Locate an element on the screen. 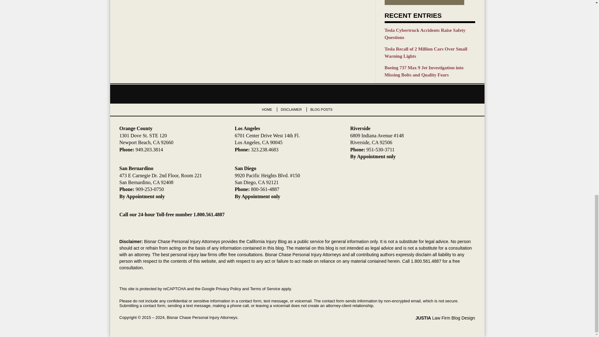  BLOG POSTS is located at coordinates (321, 109).